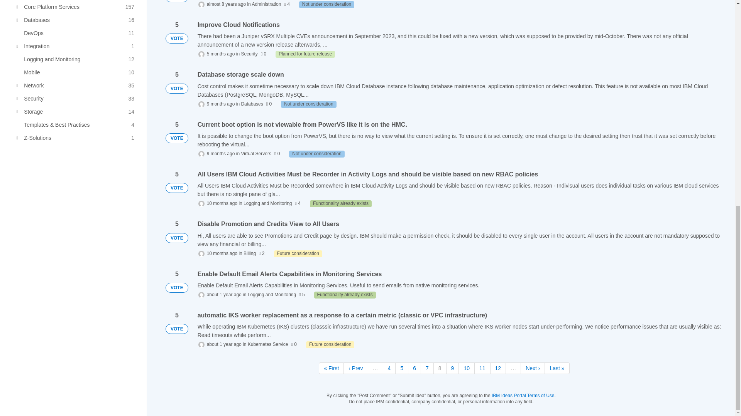 This screenshot has width=741, height=416. Describe the element at coordinates (305, 54) in the screenshot. I see `Planned for future release` at that location.